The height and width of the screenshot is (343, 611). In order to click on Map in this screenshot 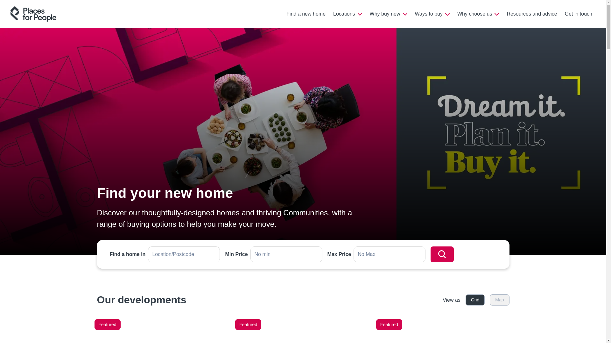, I will do `click(499, 300)`.